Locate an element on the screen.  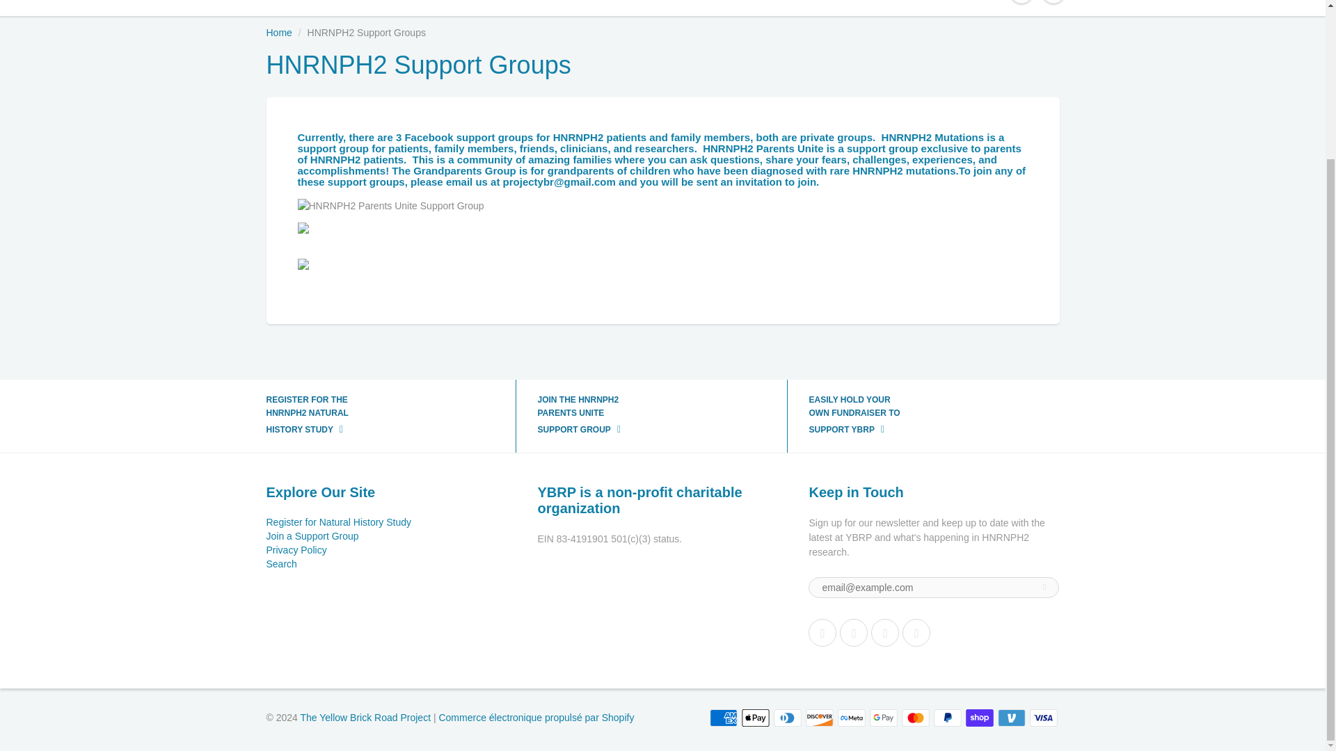
Discover is located at coordinates (820, 718).